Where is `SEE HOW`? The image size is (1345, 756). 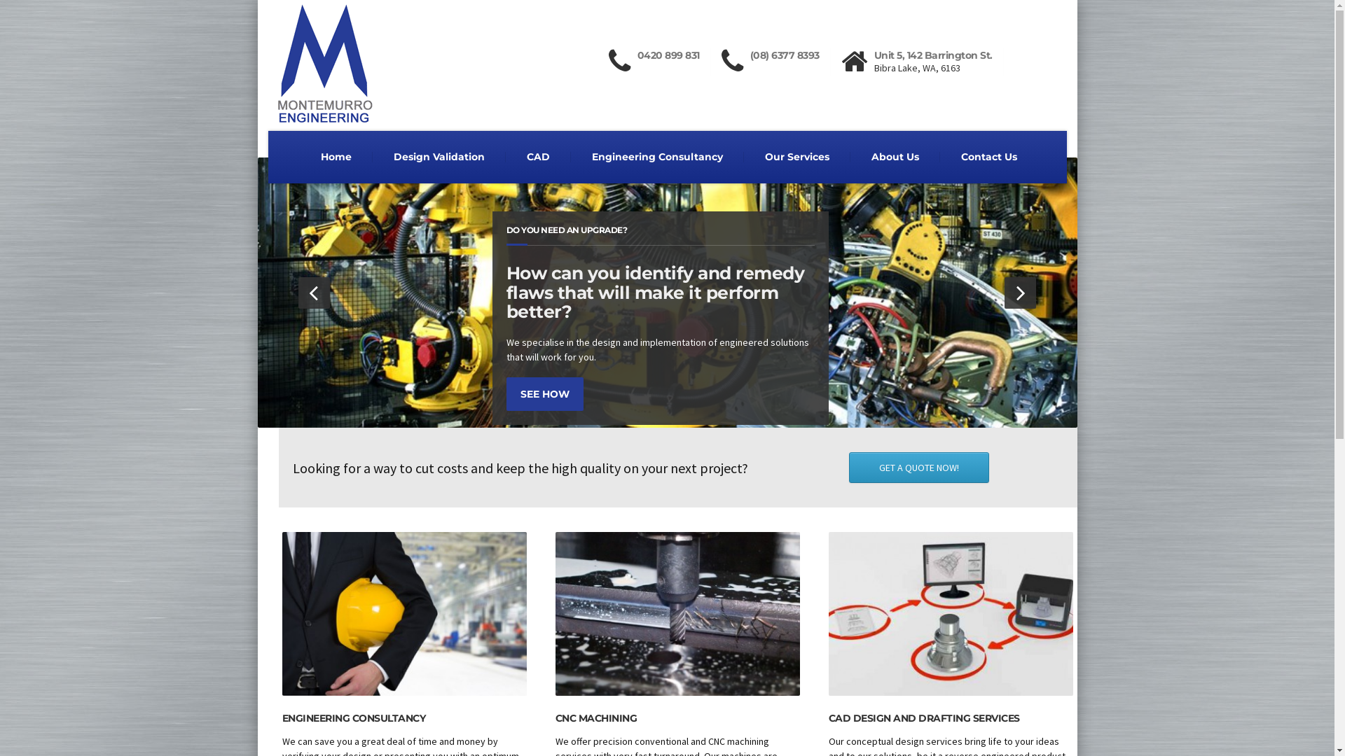
SEE HOW is located at coordinates (650, 394).